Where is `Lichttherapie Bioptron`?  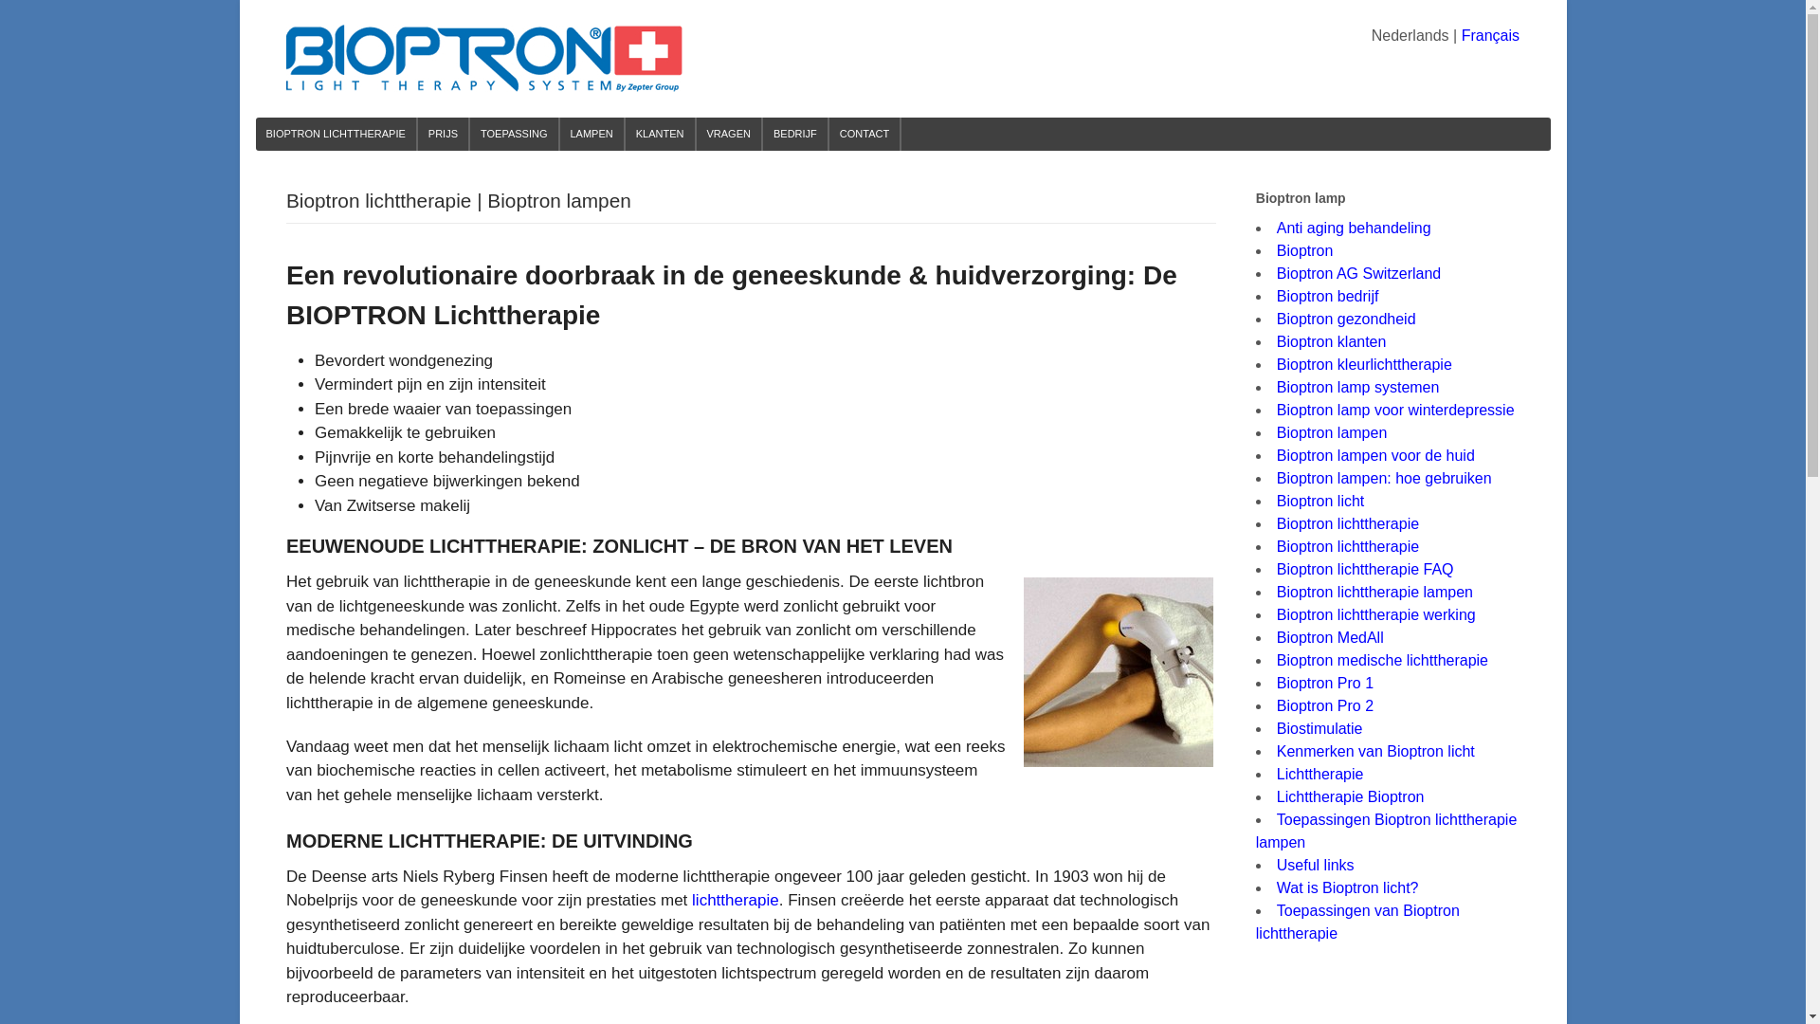 Lichttherapie Bioptron is located at coordinates (1351, 796).